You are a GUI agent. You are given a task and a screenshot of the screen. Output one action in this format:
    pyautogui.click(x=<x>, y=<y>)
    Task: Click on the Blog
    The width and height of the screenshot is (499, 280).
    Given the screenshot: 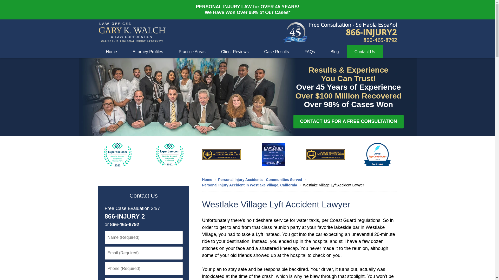 What is the action you would take?
    pyautogui.click(x=335, y=52)
    